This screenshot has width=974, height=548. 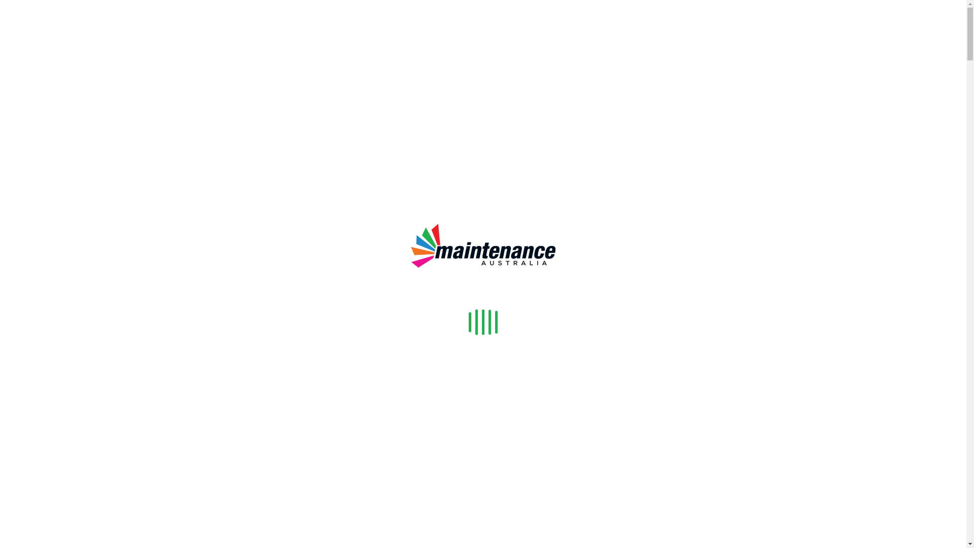 What do you see at coordinates (81, 317) in the screenshot?
I see `Industrial Spray Painting` at bounding box center [81, 317].